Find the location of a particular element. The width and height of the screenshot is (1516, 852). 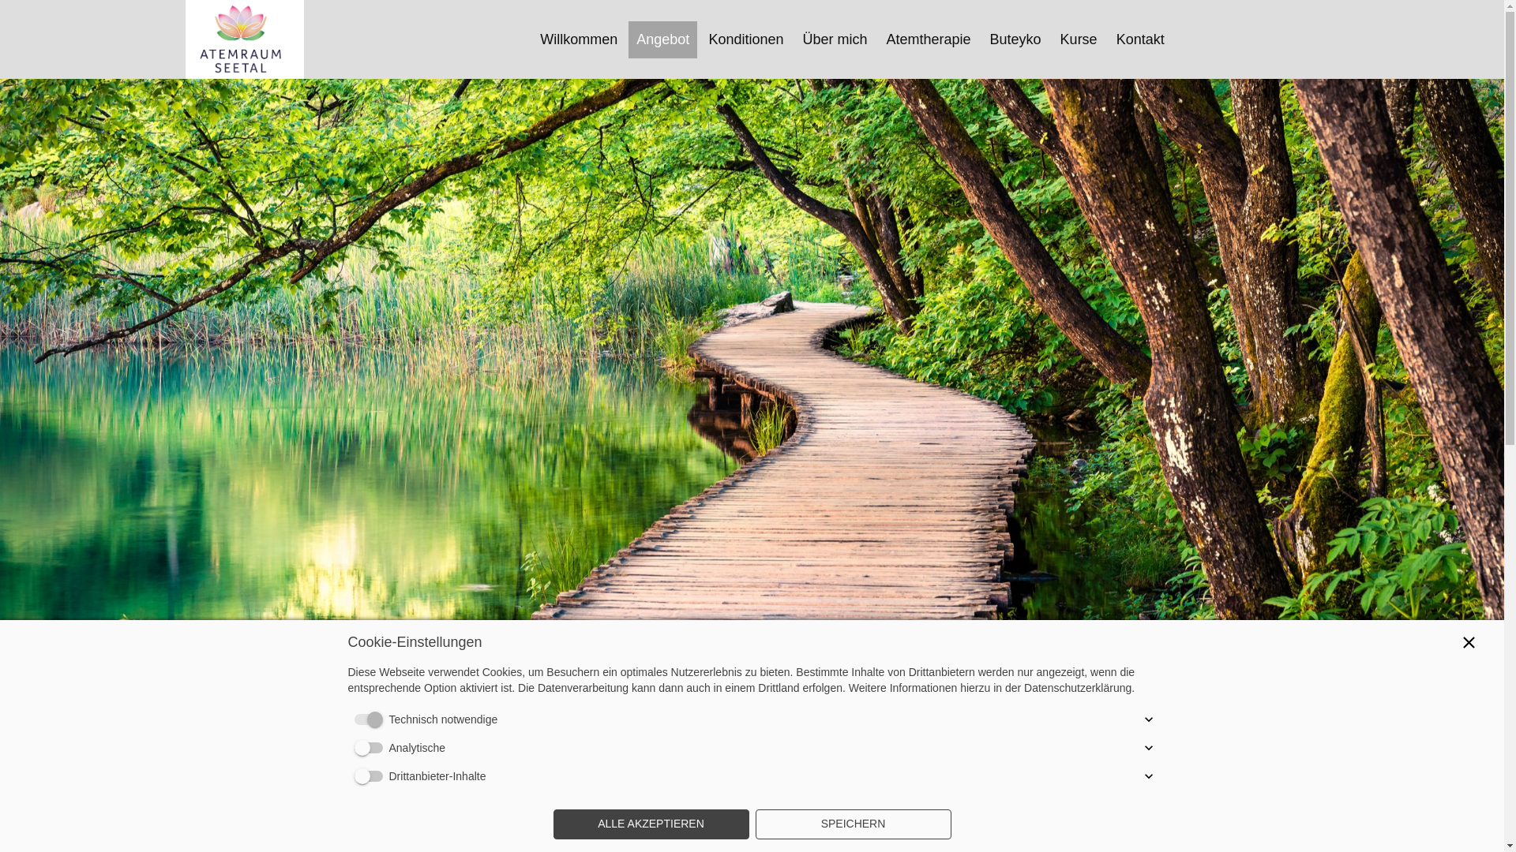

ALLE AKZEPTIEREN is located at coordinates (651, 824).